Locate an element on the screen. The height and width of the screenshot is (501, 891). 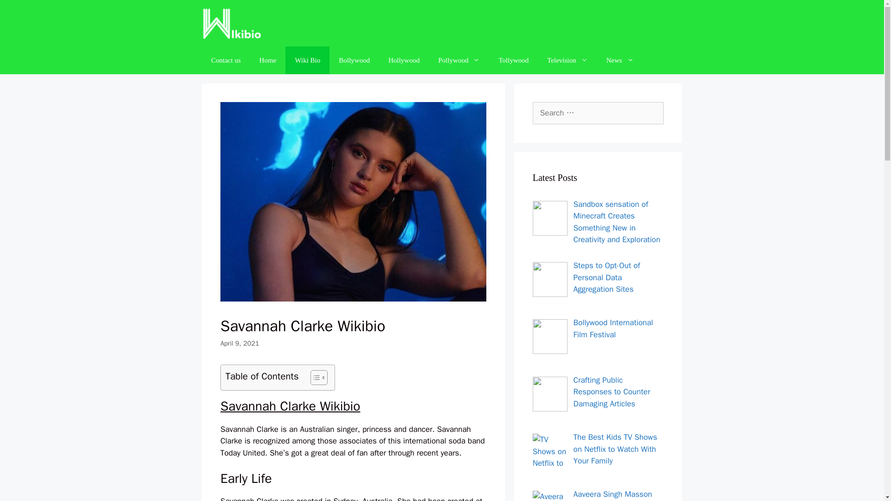
Contact us is located at coordinates (226, 60).